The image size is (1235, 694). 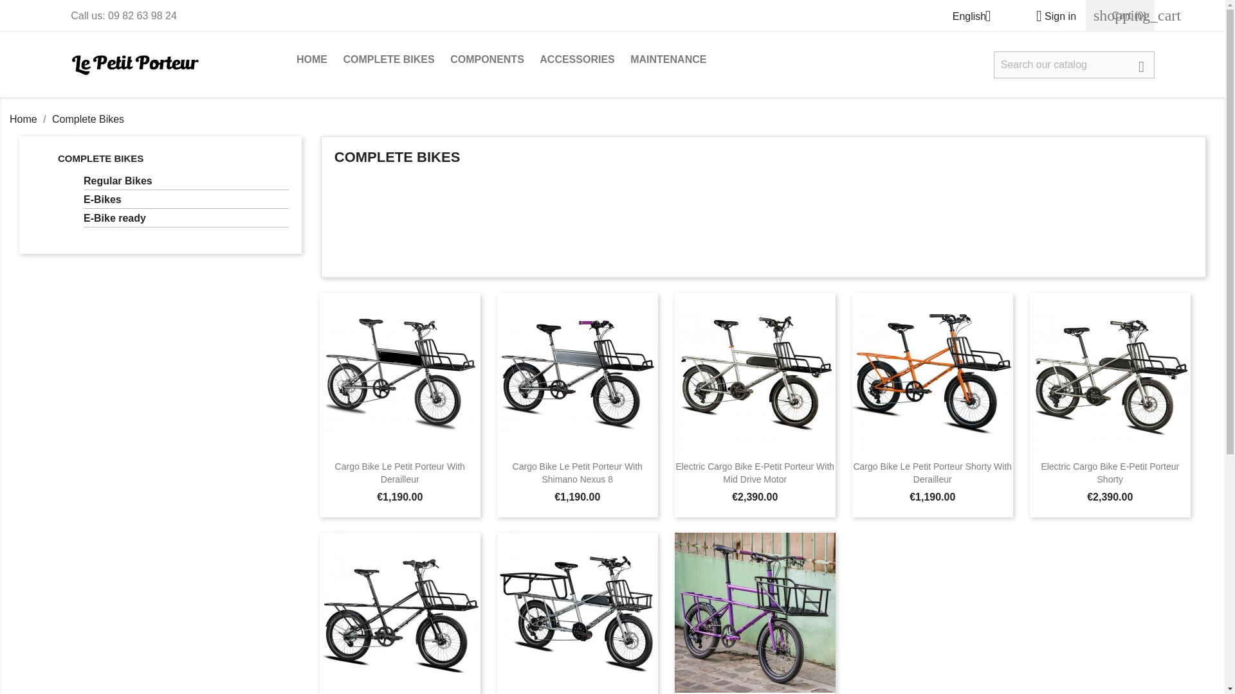 What do you see at coordinates (24, 120) in the screenshot?
I see `Home` at bounding box center [24, 120].